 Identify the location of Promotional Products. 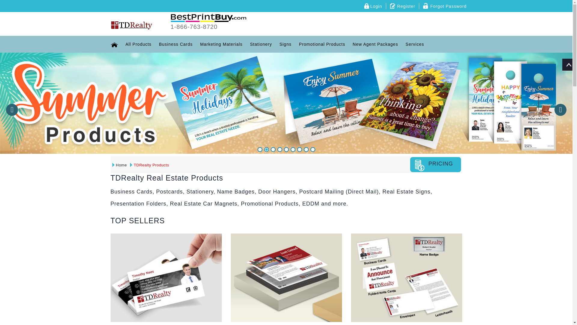
(322, 44).